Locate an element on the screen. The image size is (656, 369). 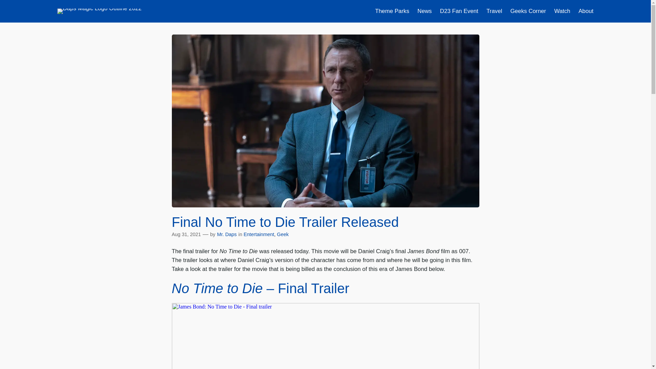
Geeks Corner is located at coordinates (528, 11).